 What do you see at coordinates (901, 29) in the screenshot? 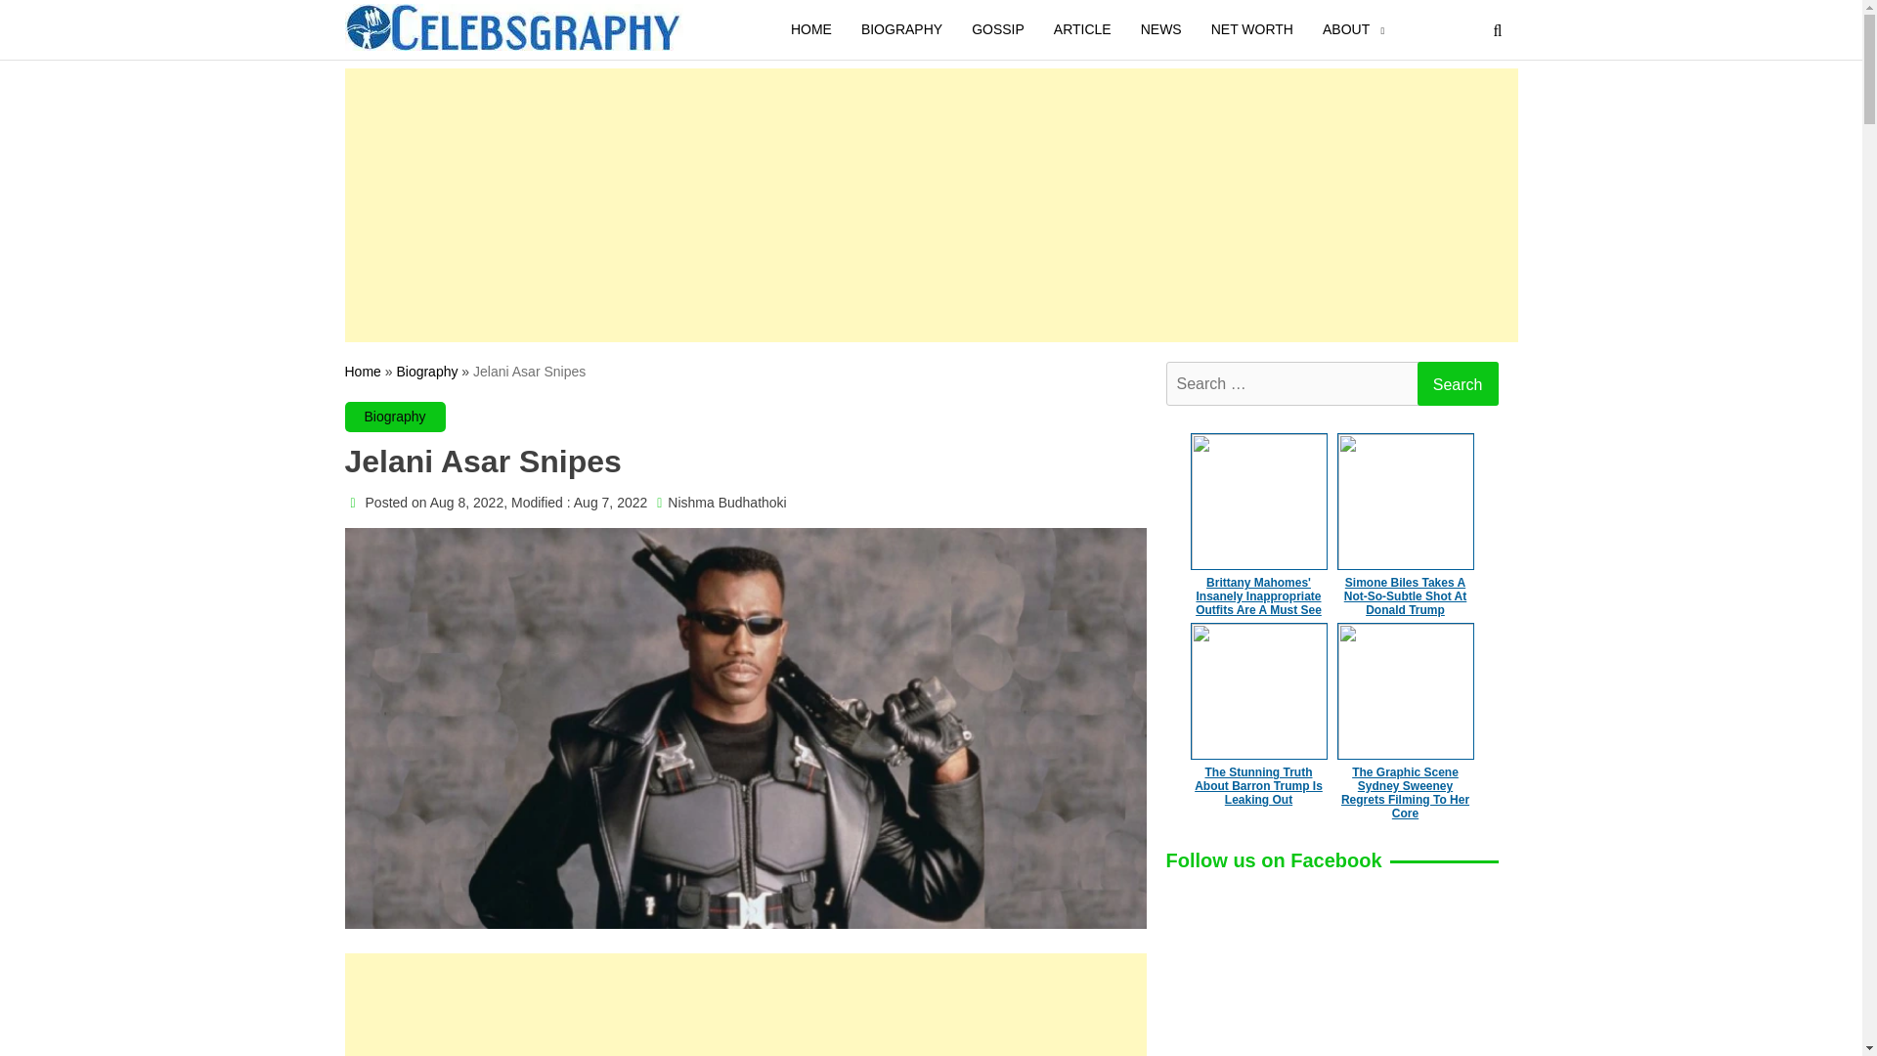
I see `BIOGRAPHY` at bounding box center [901, 29].